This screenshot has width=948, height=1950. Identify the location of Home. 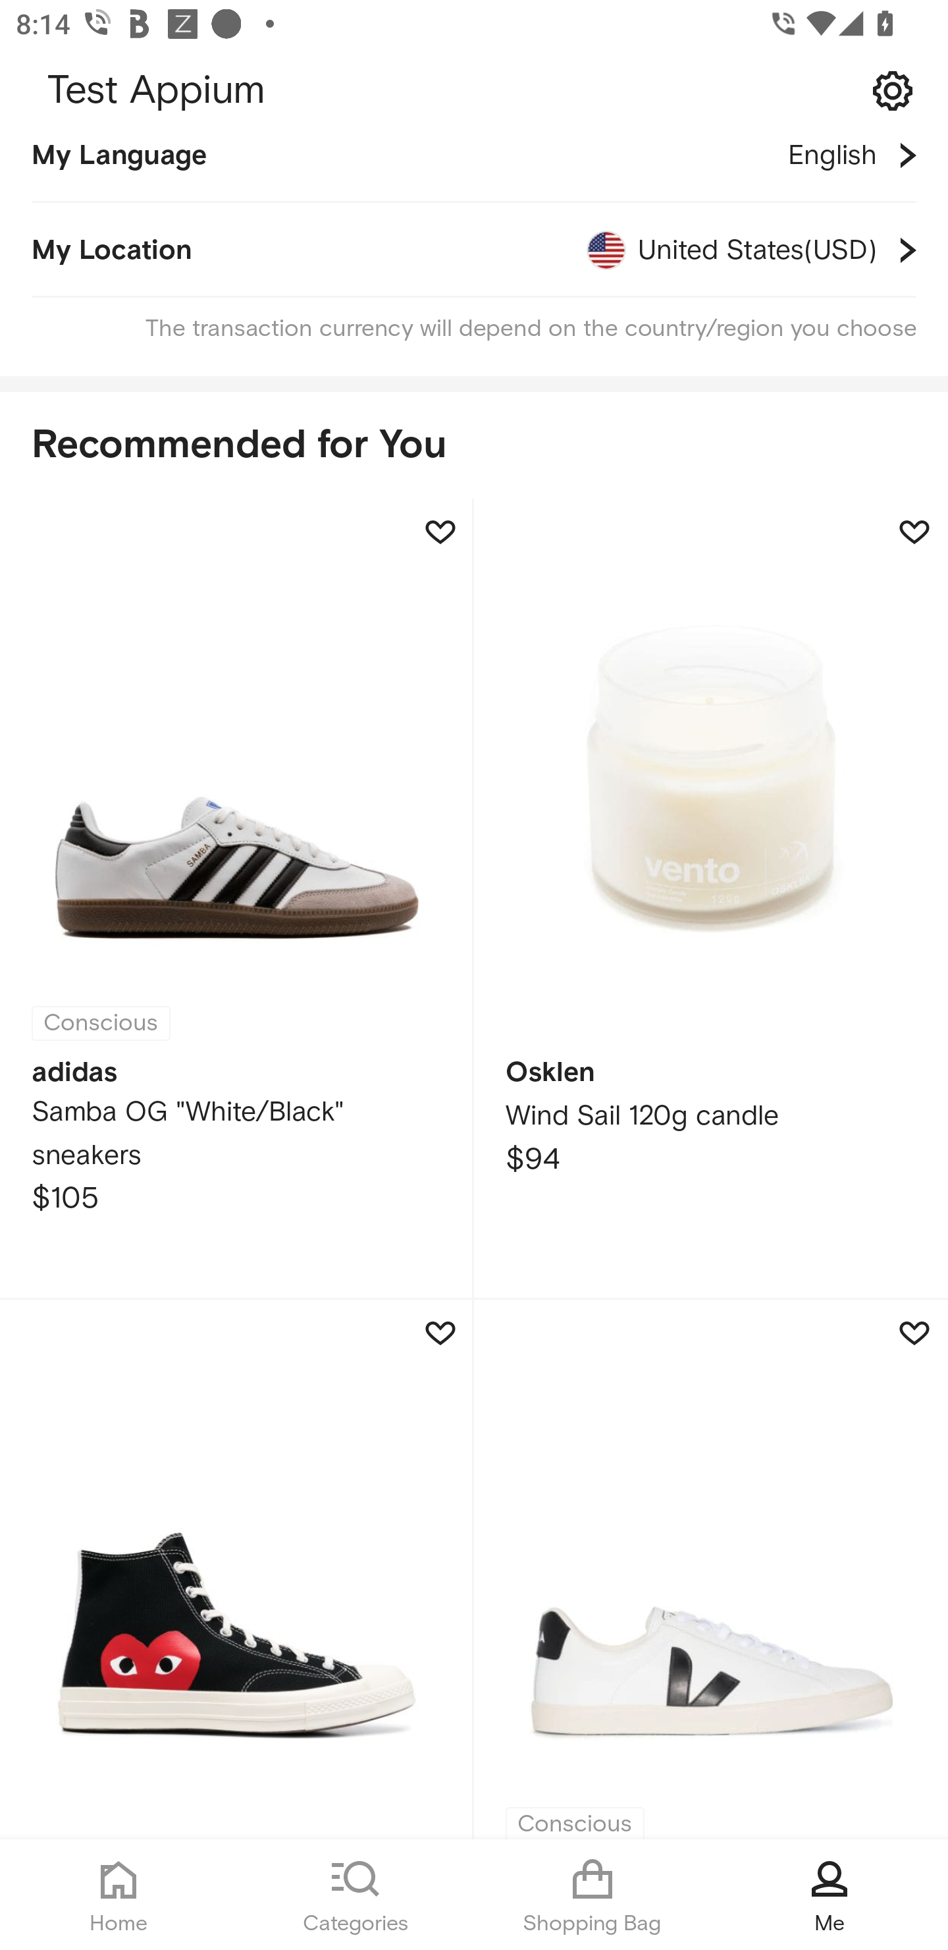
(118, 1895).